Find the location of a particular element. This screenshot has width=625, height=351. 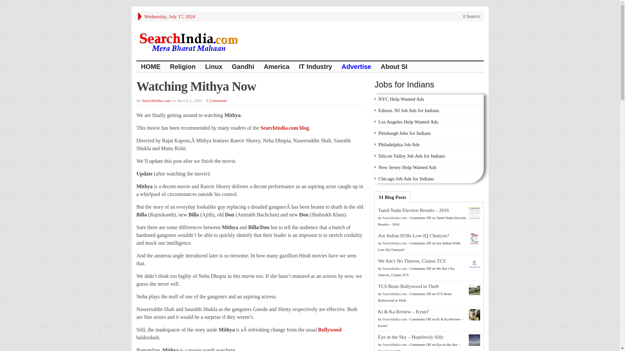

Silicon Valley Job Ads for Indians is located at coordinates (411, 156).